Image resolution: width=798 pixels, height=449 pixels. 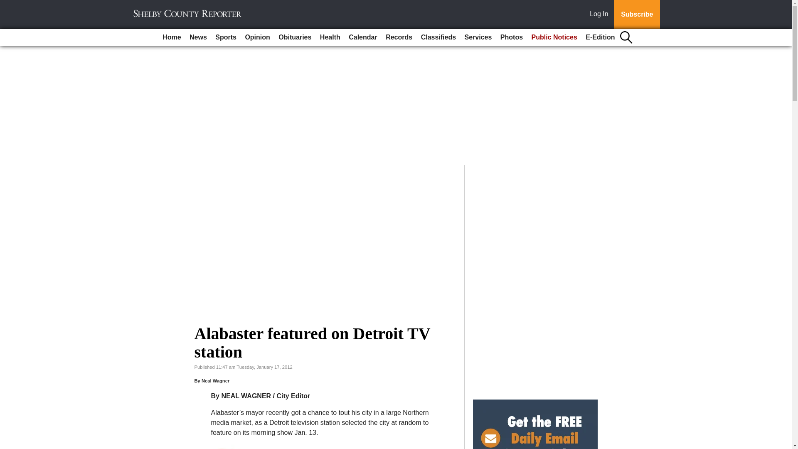 What do you see at coordinates (257, 37) in the screenshot?
I see `Opinion` at bounding box center [257, 37].